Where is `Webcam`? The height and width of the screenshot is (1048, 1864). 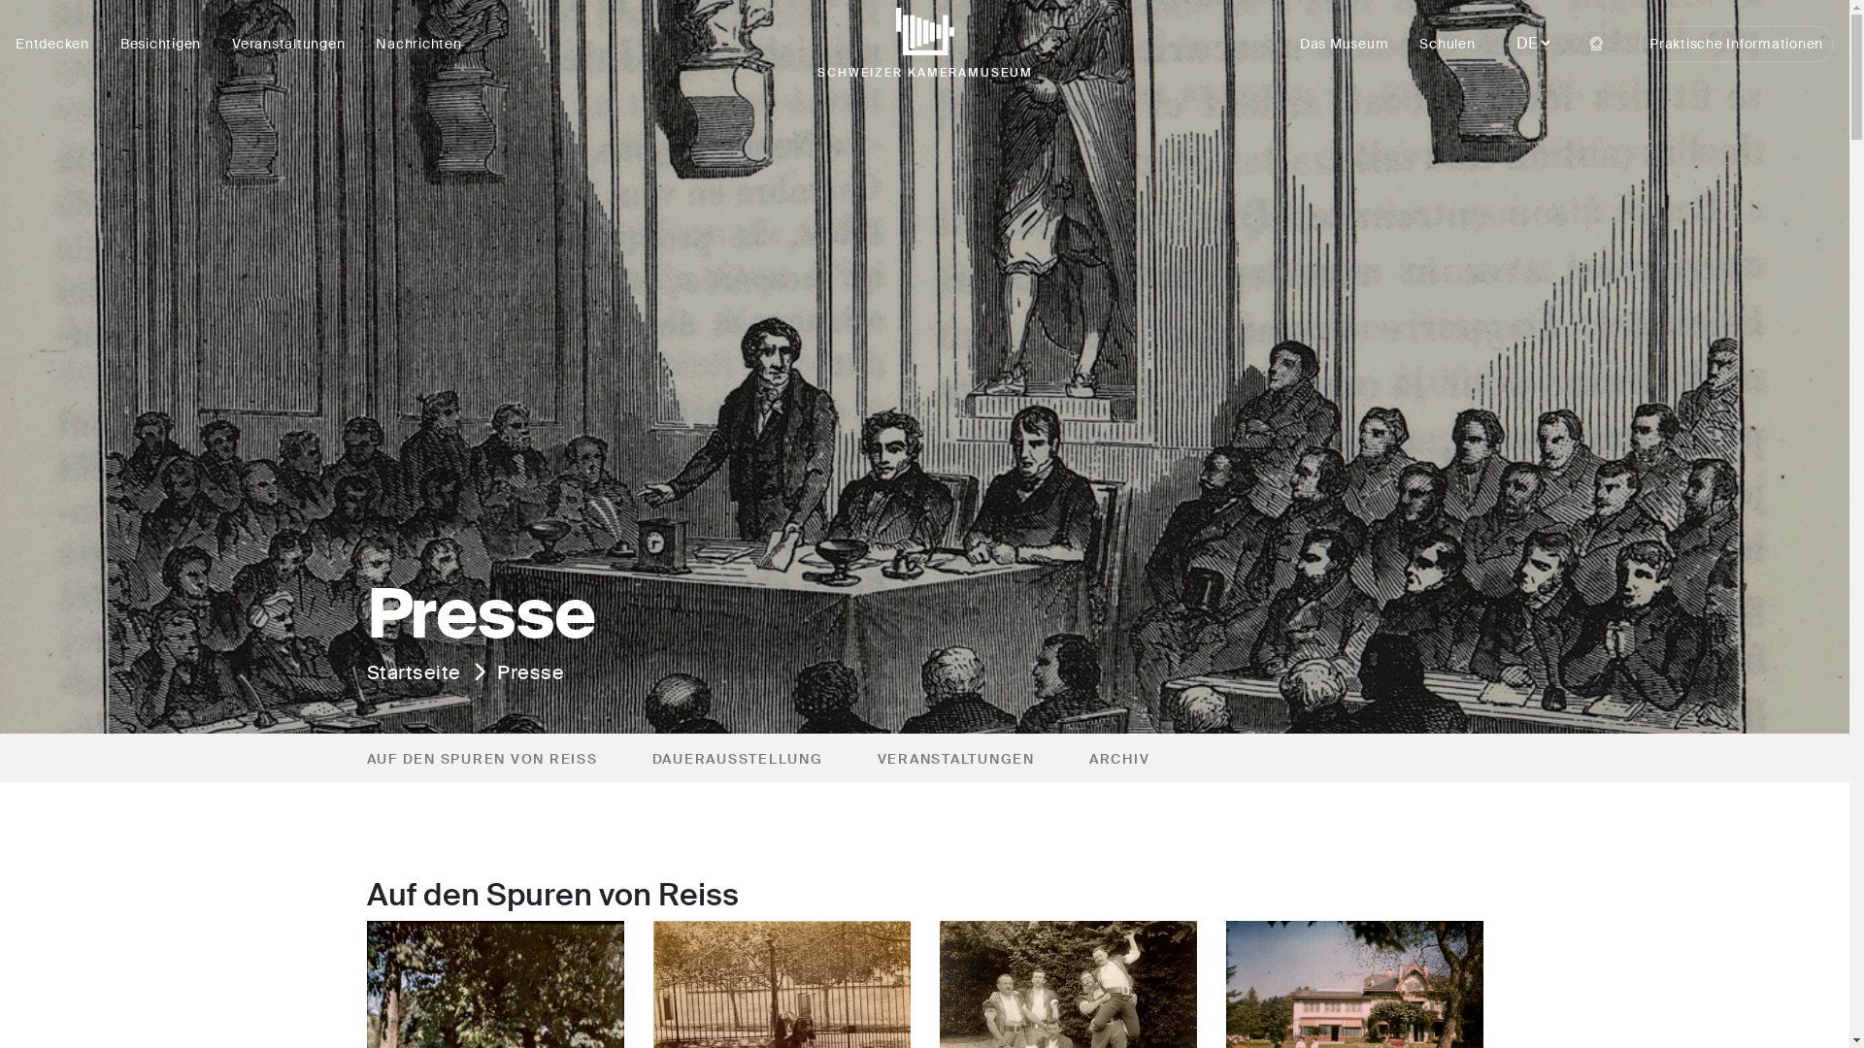
Webcam is located at coordinates (1596, 45).